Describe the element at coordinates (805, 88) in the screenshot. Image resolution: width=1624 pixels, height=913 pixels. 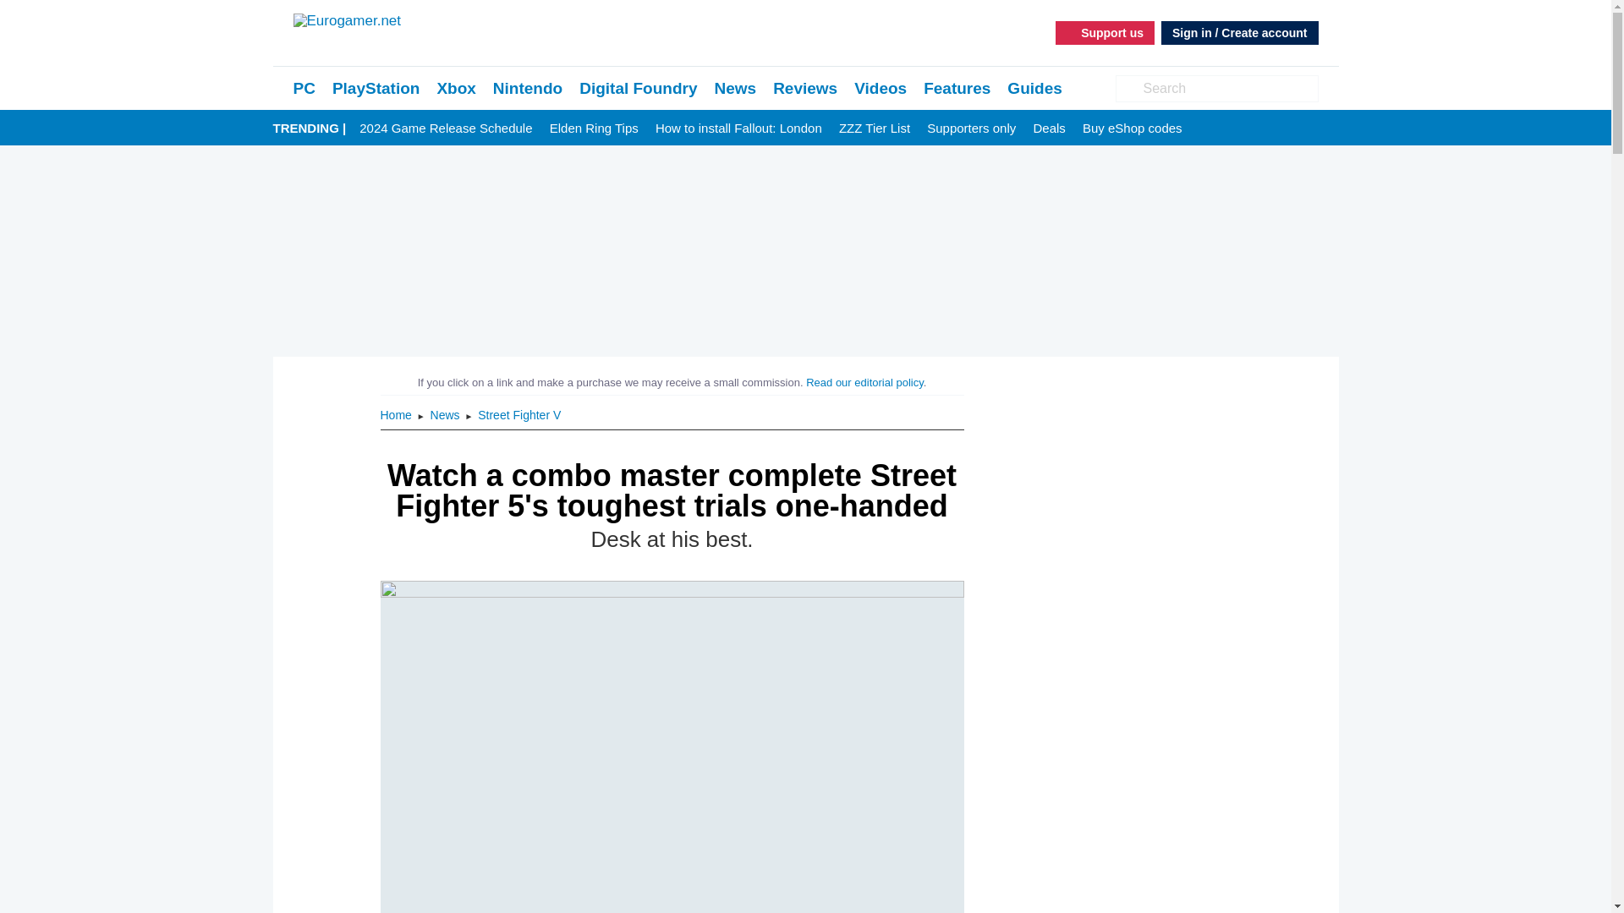
I see `Reviews` at that location.